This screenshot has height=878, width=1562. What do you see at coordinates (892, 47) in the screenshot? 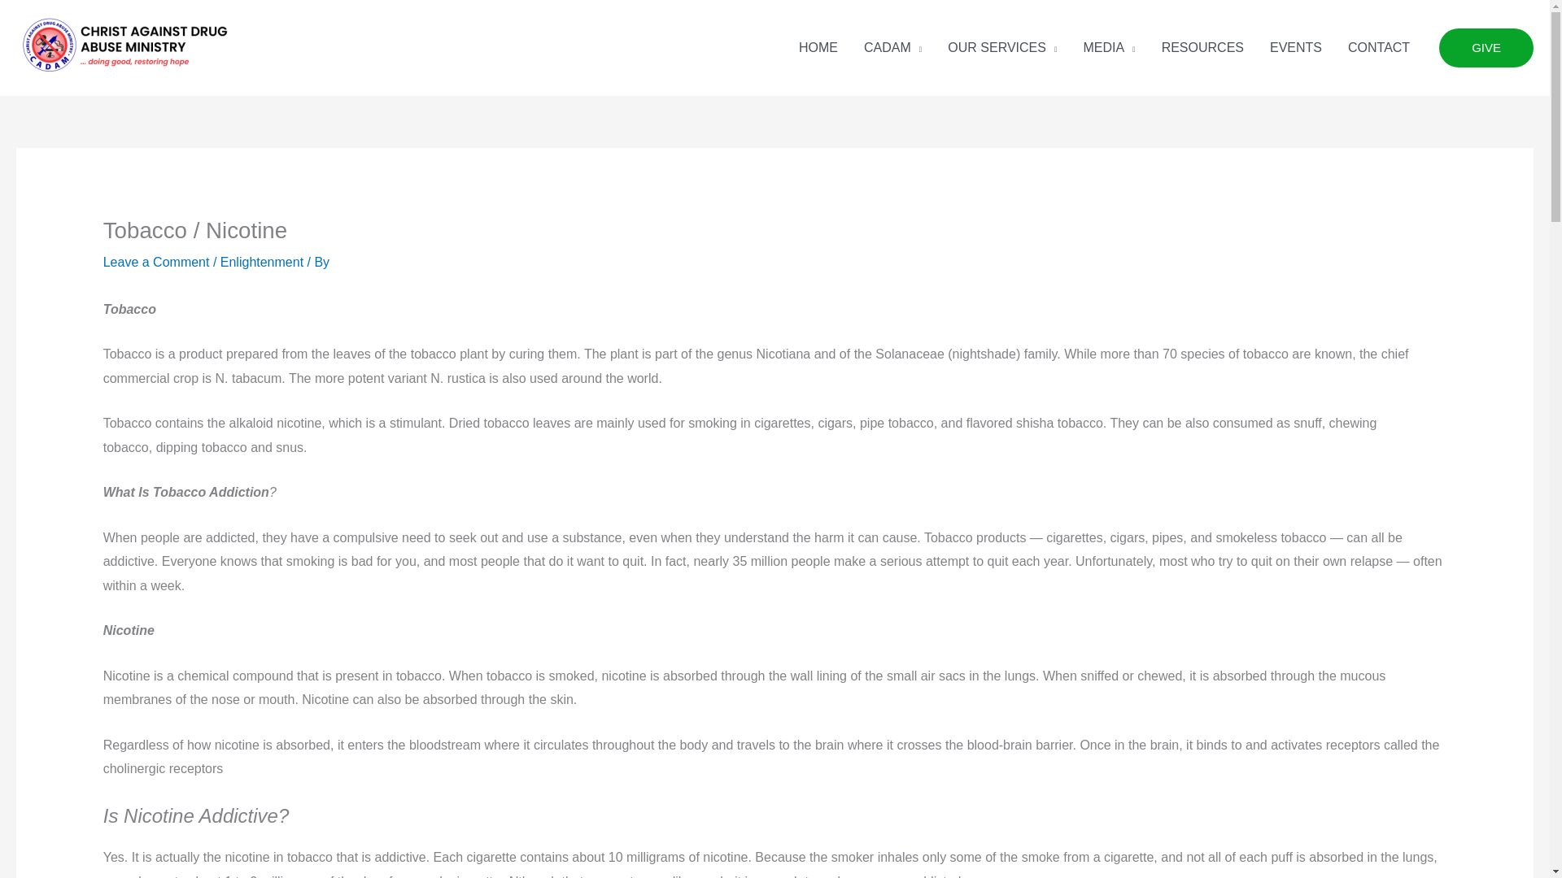
I see `CADAM` at bounding box center [892, 47].